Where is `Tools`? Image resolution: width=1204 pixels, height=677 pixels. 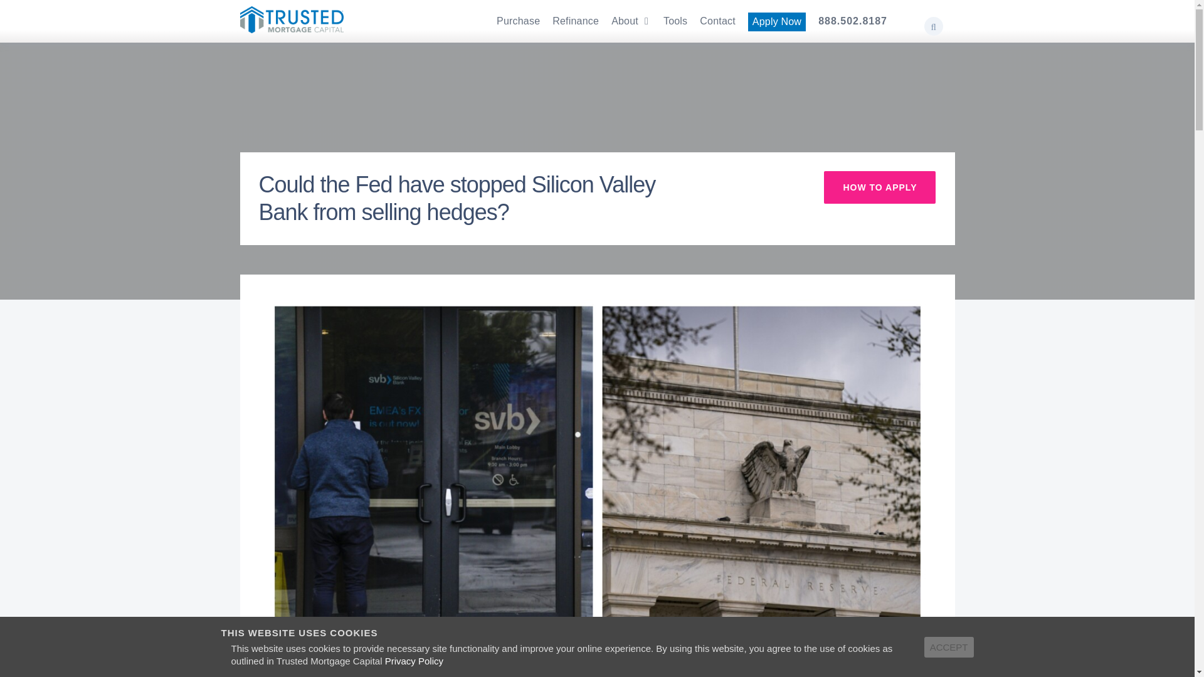
Tools is located at coordinates (675, 21).